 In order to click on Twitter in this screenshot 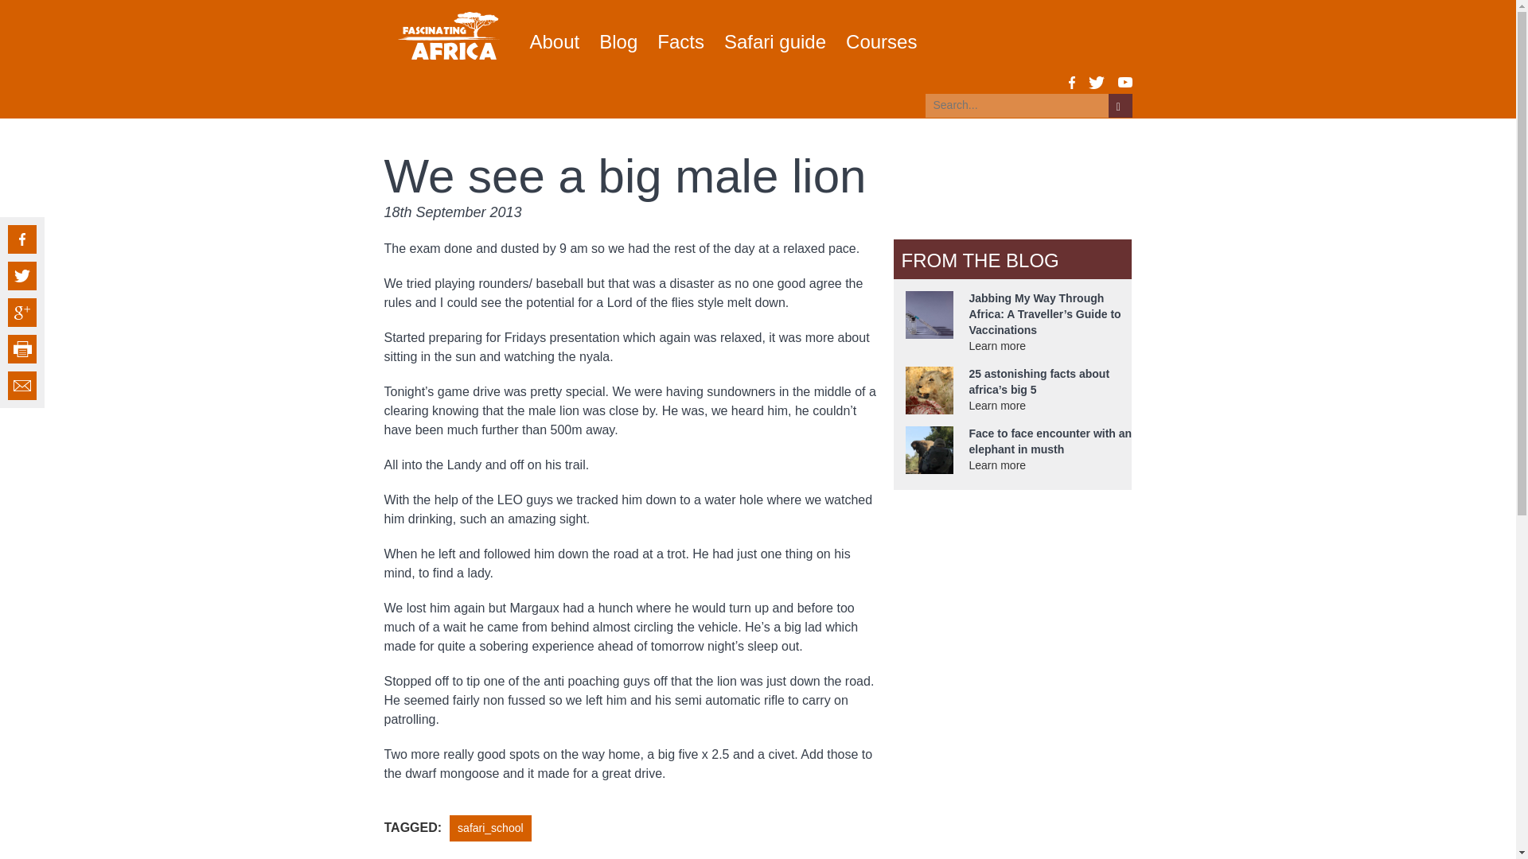, I will do `click(1097, 83)`.